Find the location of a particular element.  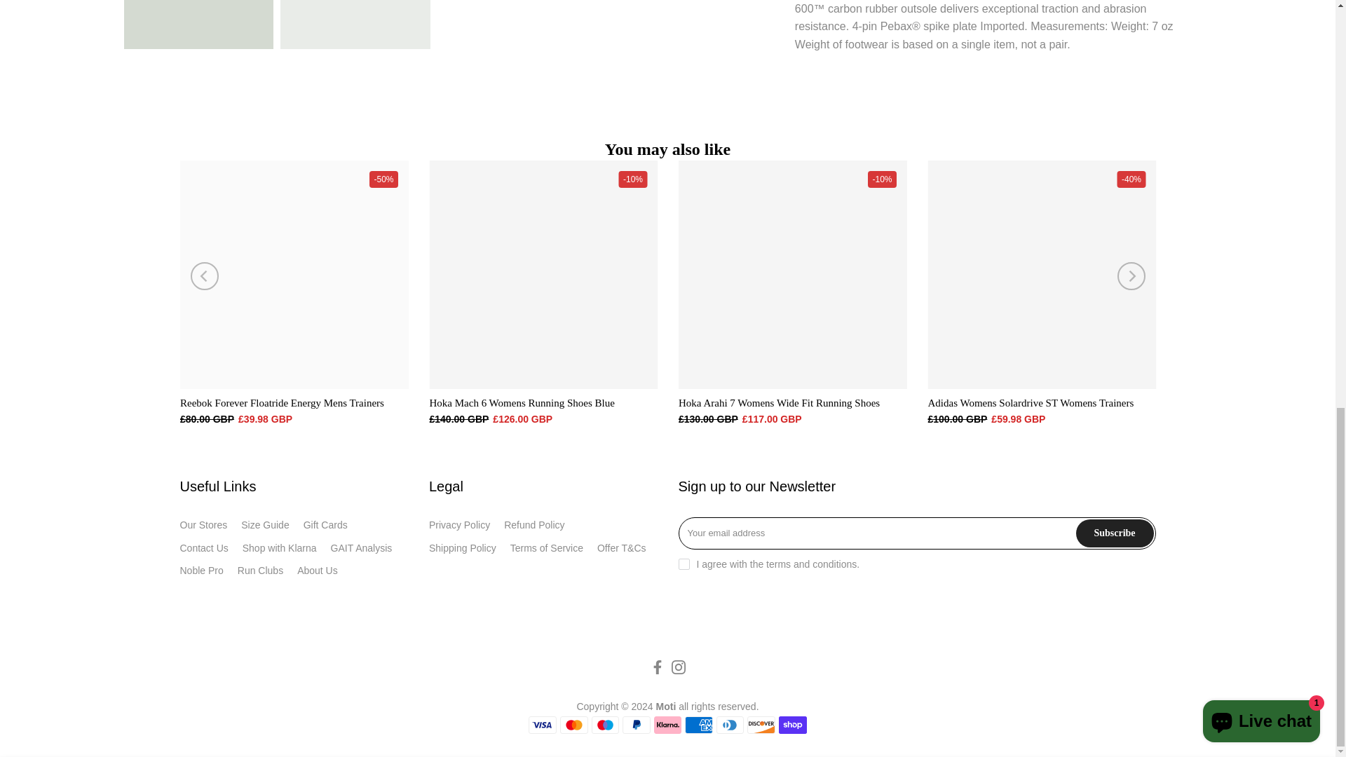

Hoka Mach 6 Womens Running Shoes Blue is located at coordinates (522, 402).